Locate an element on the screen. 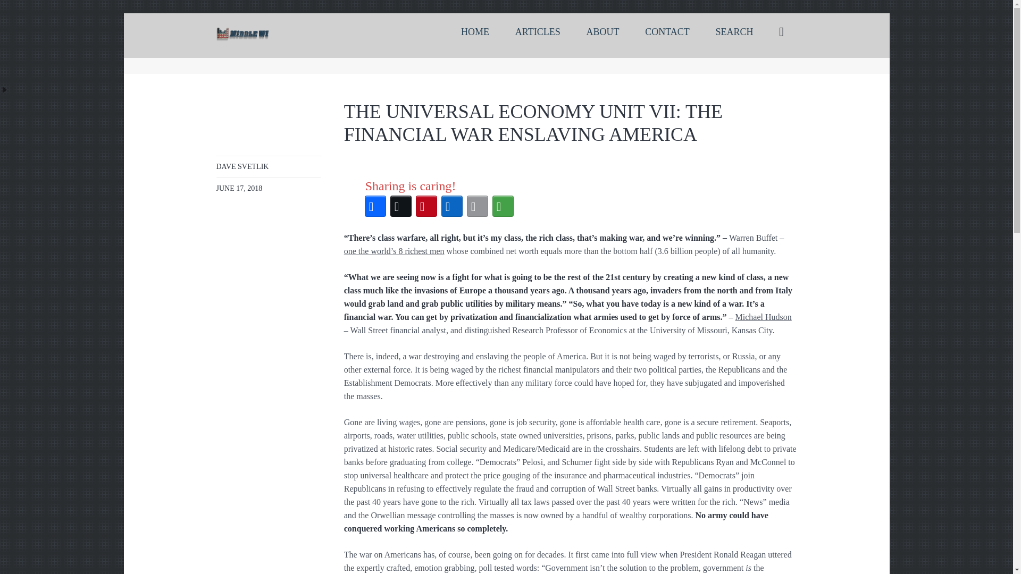 This screenshot has width=1021, height=574. Email This is located at coordinates (477, 206).